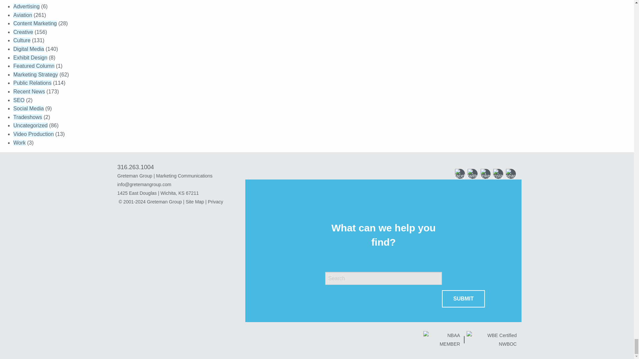 Image resolution: width=639 pixels, height=359 pixels. Describe the element at coordinates (135, 167) in the screenshot. I see `Click to Call Greteman Group` at that location.